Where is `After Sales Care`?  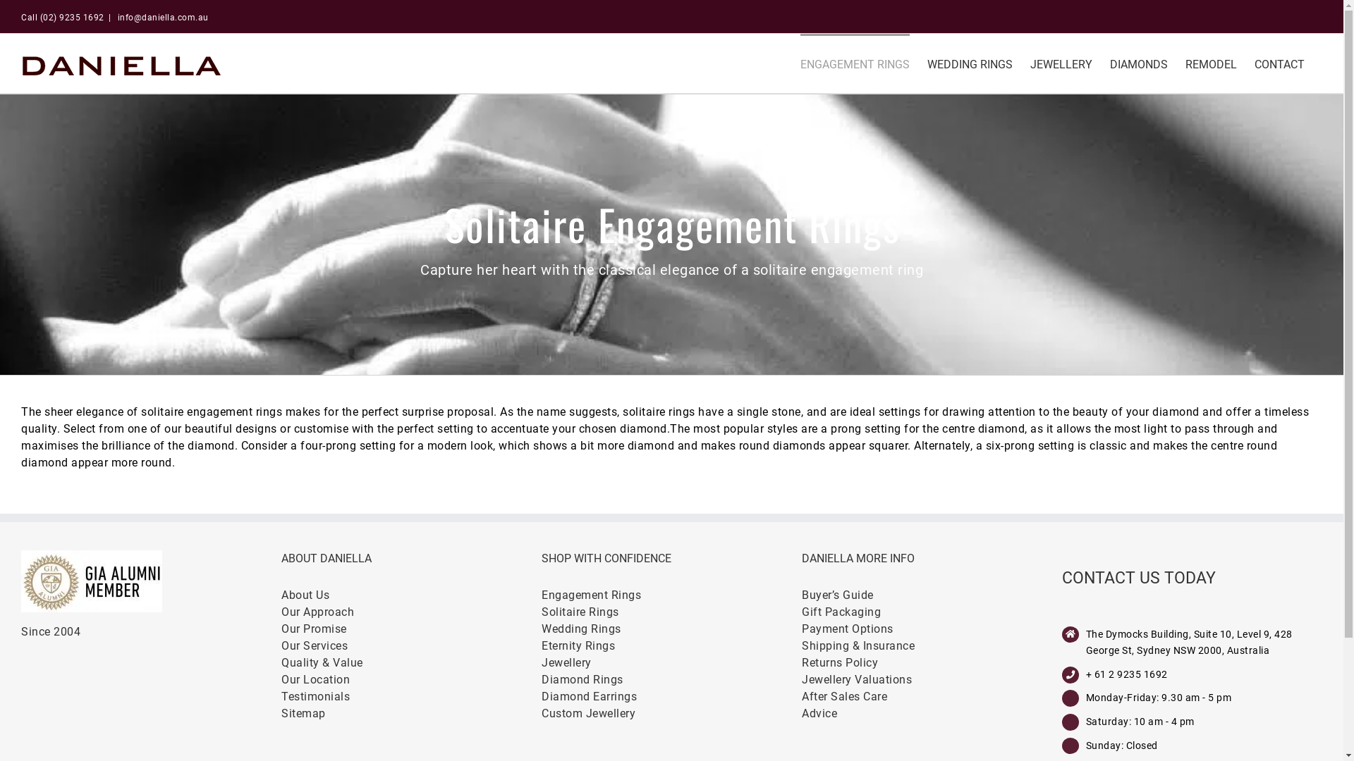
After Sales Care is located at coordinates (932, 697).